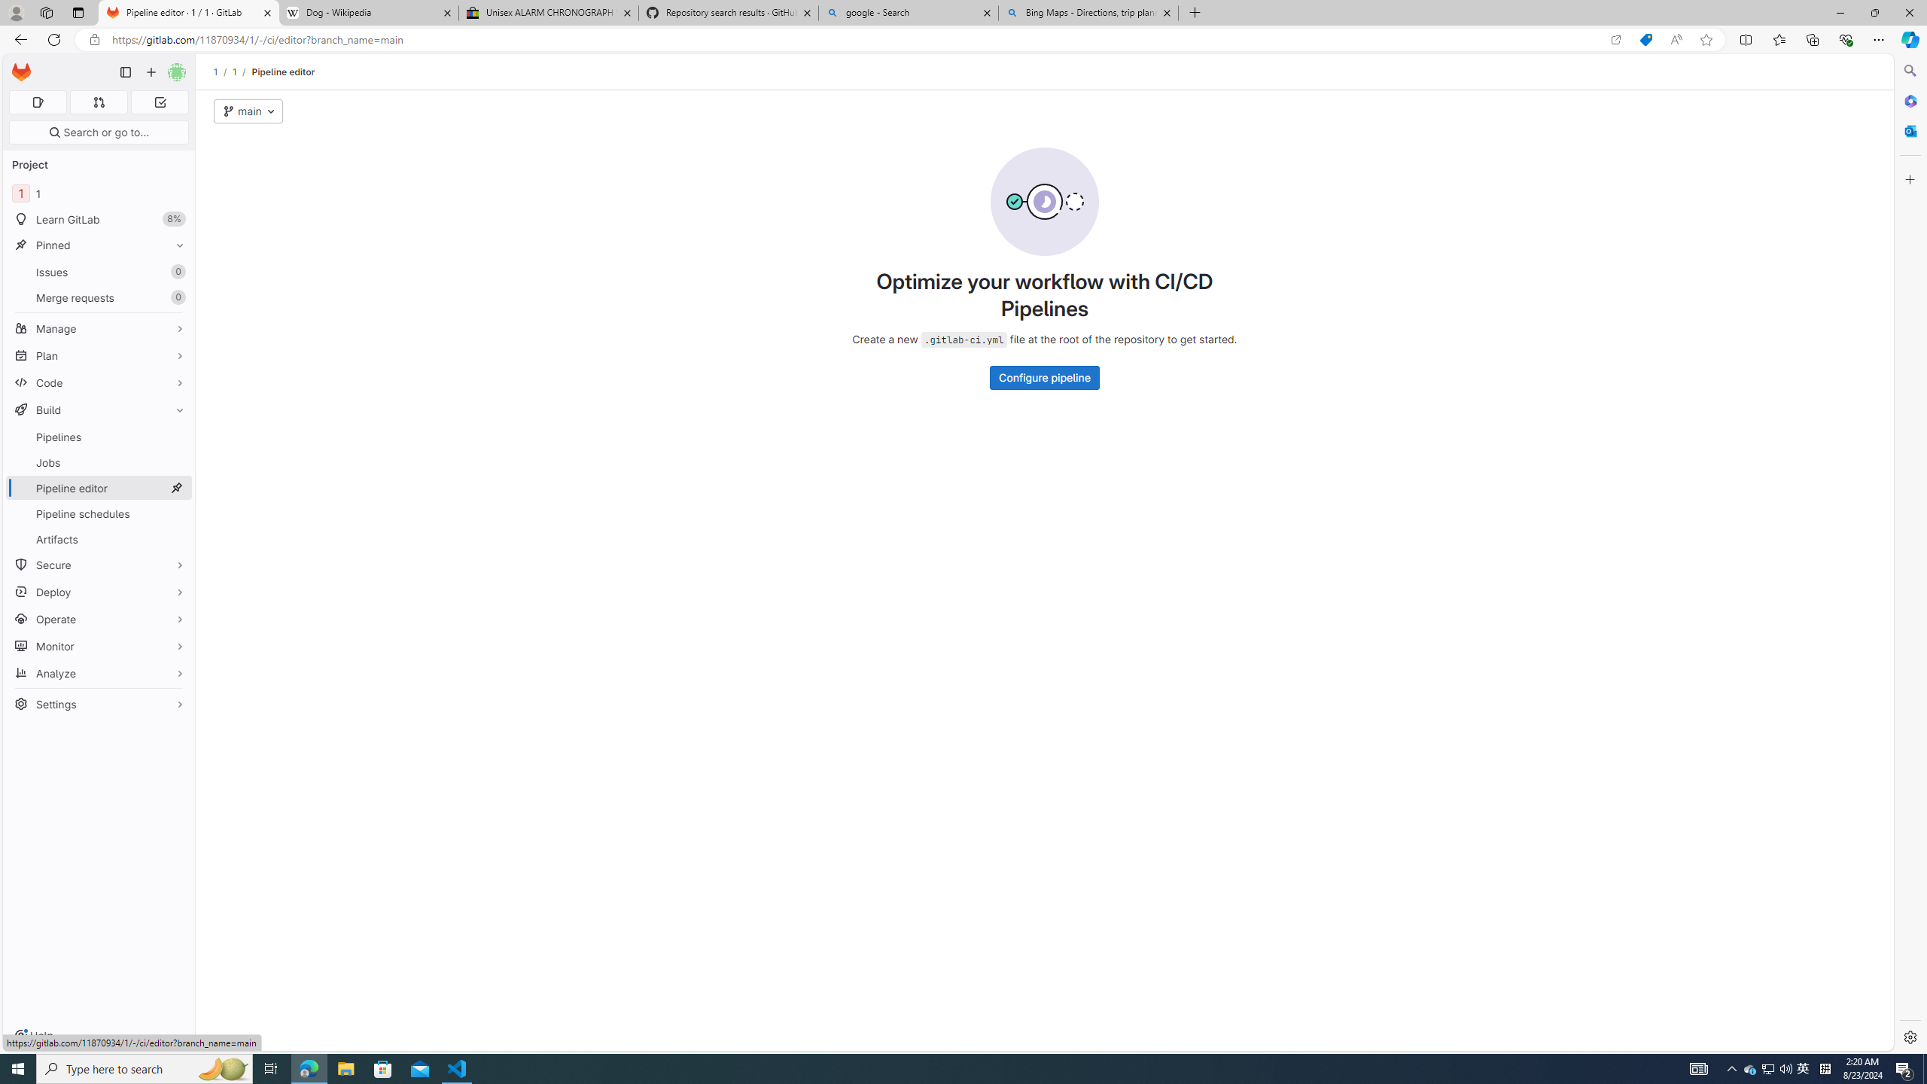 The image size is (1927, 1084). What do you see at coordinates (367, 13) in the screenshot?
I see `Dog - Wikipedia` at bounding box center [367, 13].